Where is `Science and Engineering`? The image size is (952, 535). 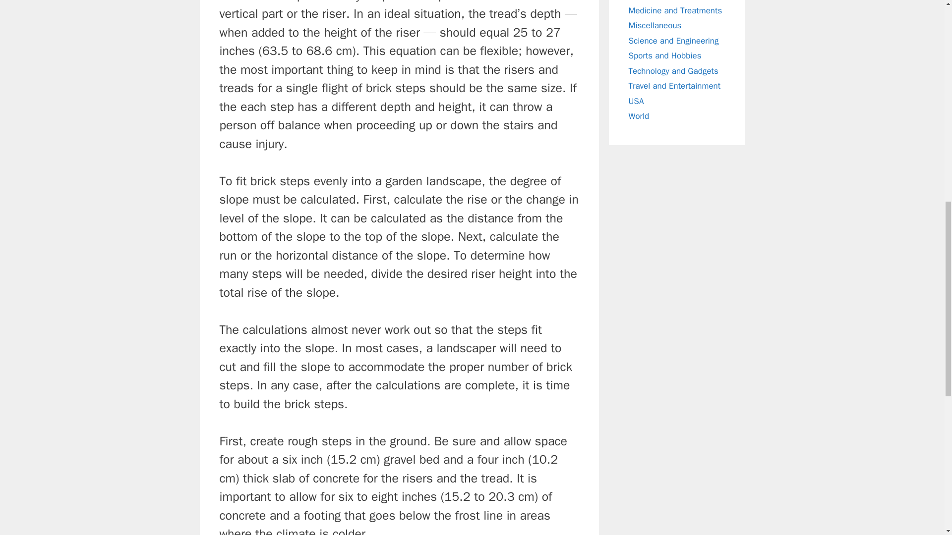 Science and Engineering is located at coordinates (673, 41).